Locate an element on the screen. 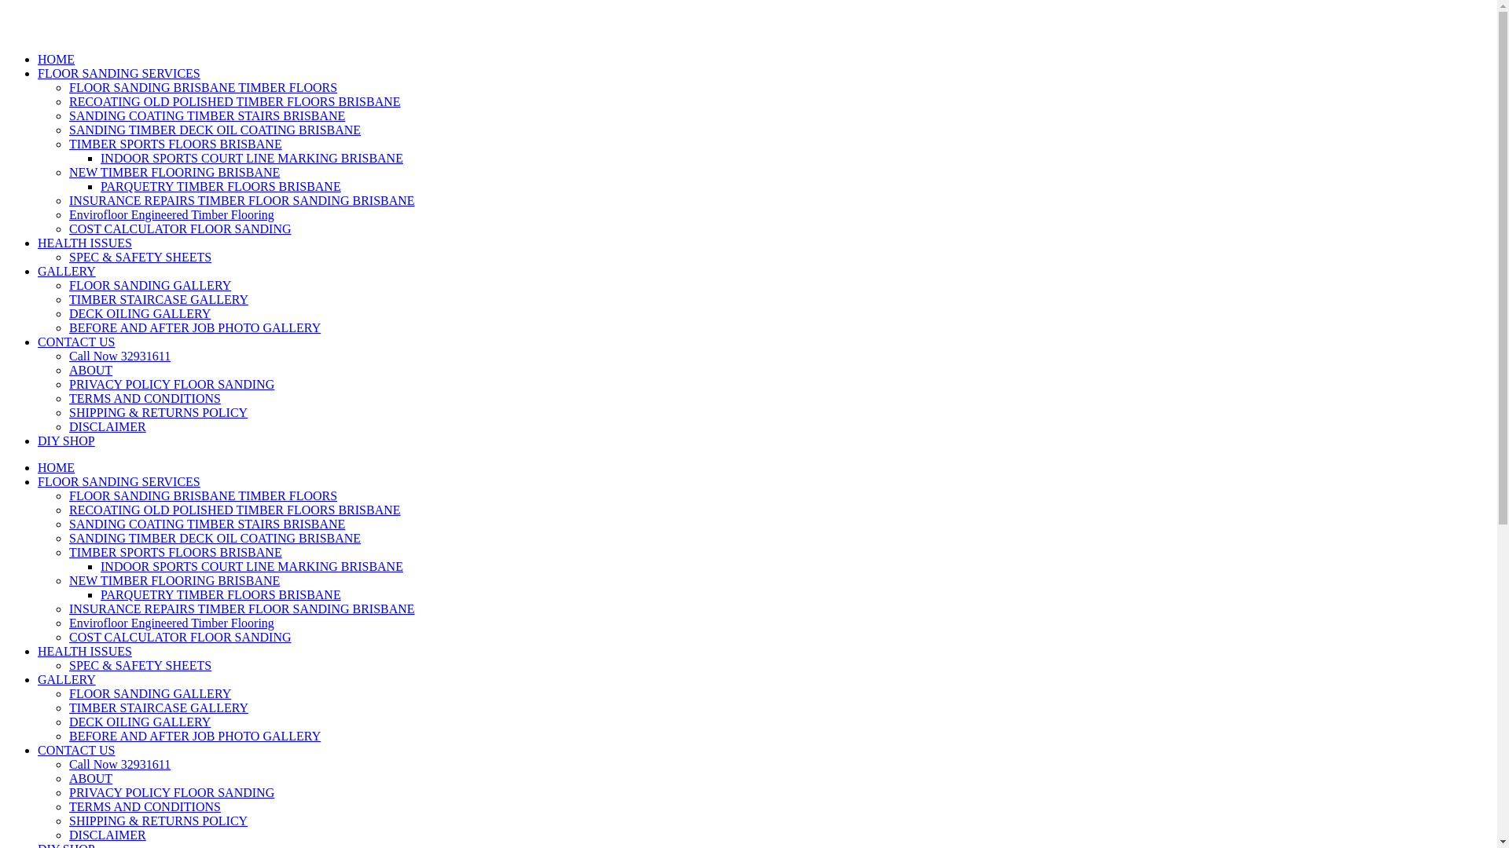 This screenshot has height=848, width=1509. SHIPPING & RETURNS POLICY is located at coordinates (159, 413).